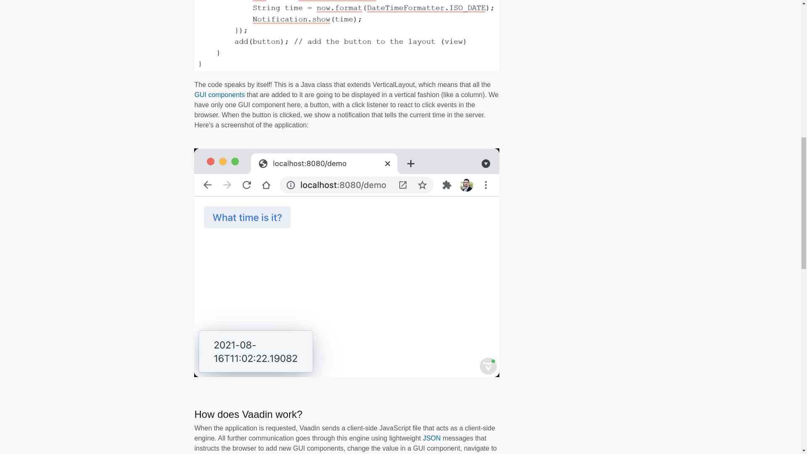 The image size is (807, 454). What do you see at coordinates (346, 35) in the screenshot?
I see `Duarte 1` at bounding box center [346, 35].